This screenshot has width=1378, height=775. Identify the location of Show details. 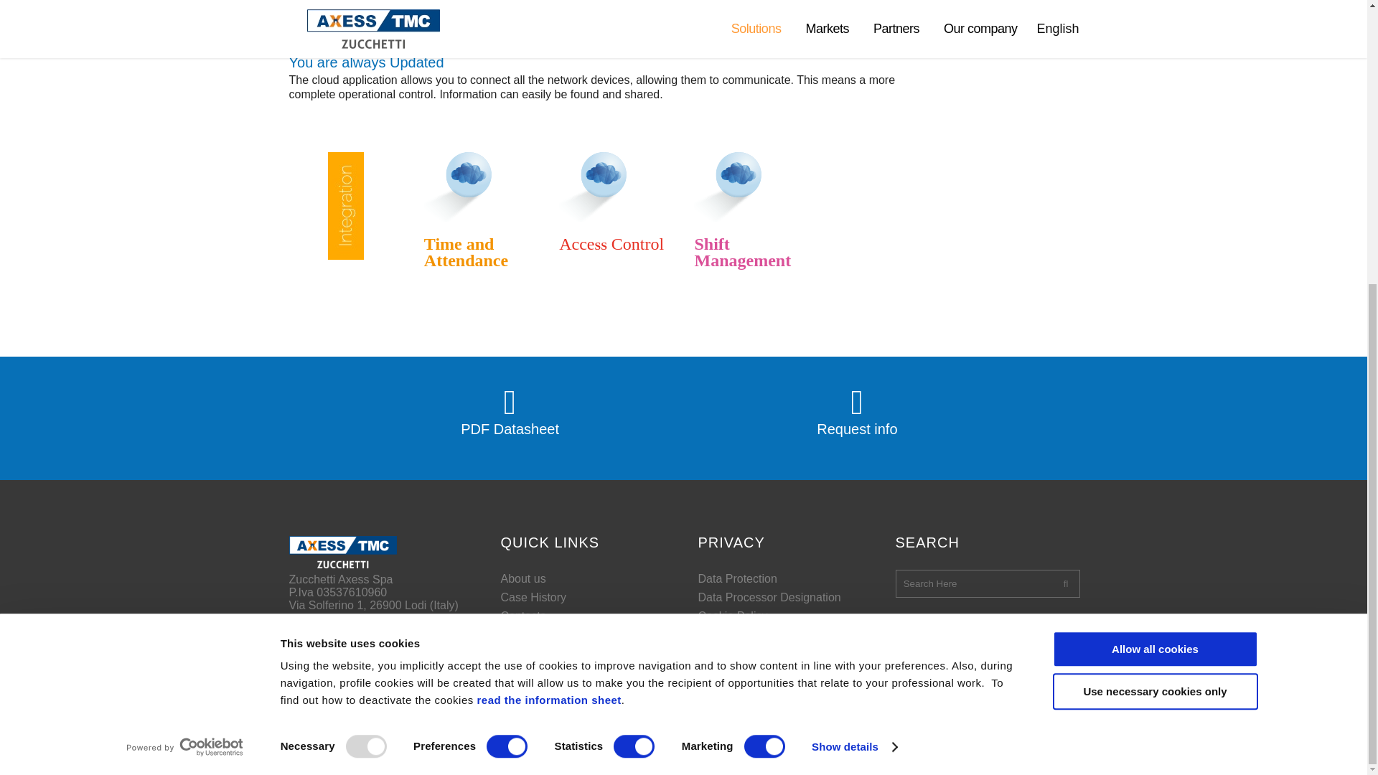
(854, 304).